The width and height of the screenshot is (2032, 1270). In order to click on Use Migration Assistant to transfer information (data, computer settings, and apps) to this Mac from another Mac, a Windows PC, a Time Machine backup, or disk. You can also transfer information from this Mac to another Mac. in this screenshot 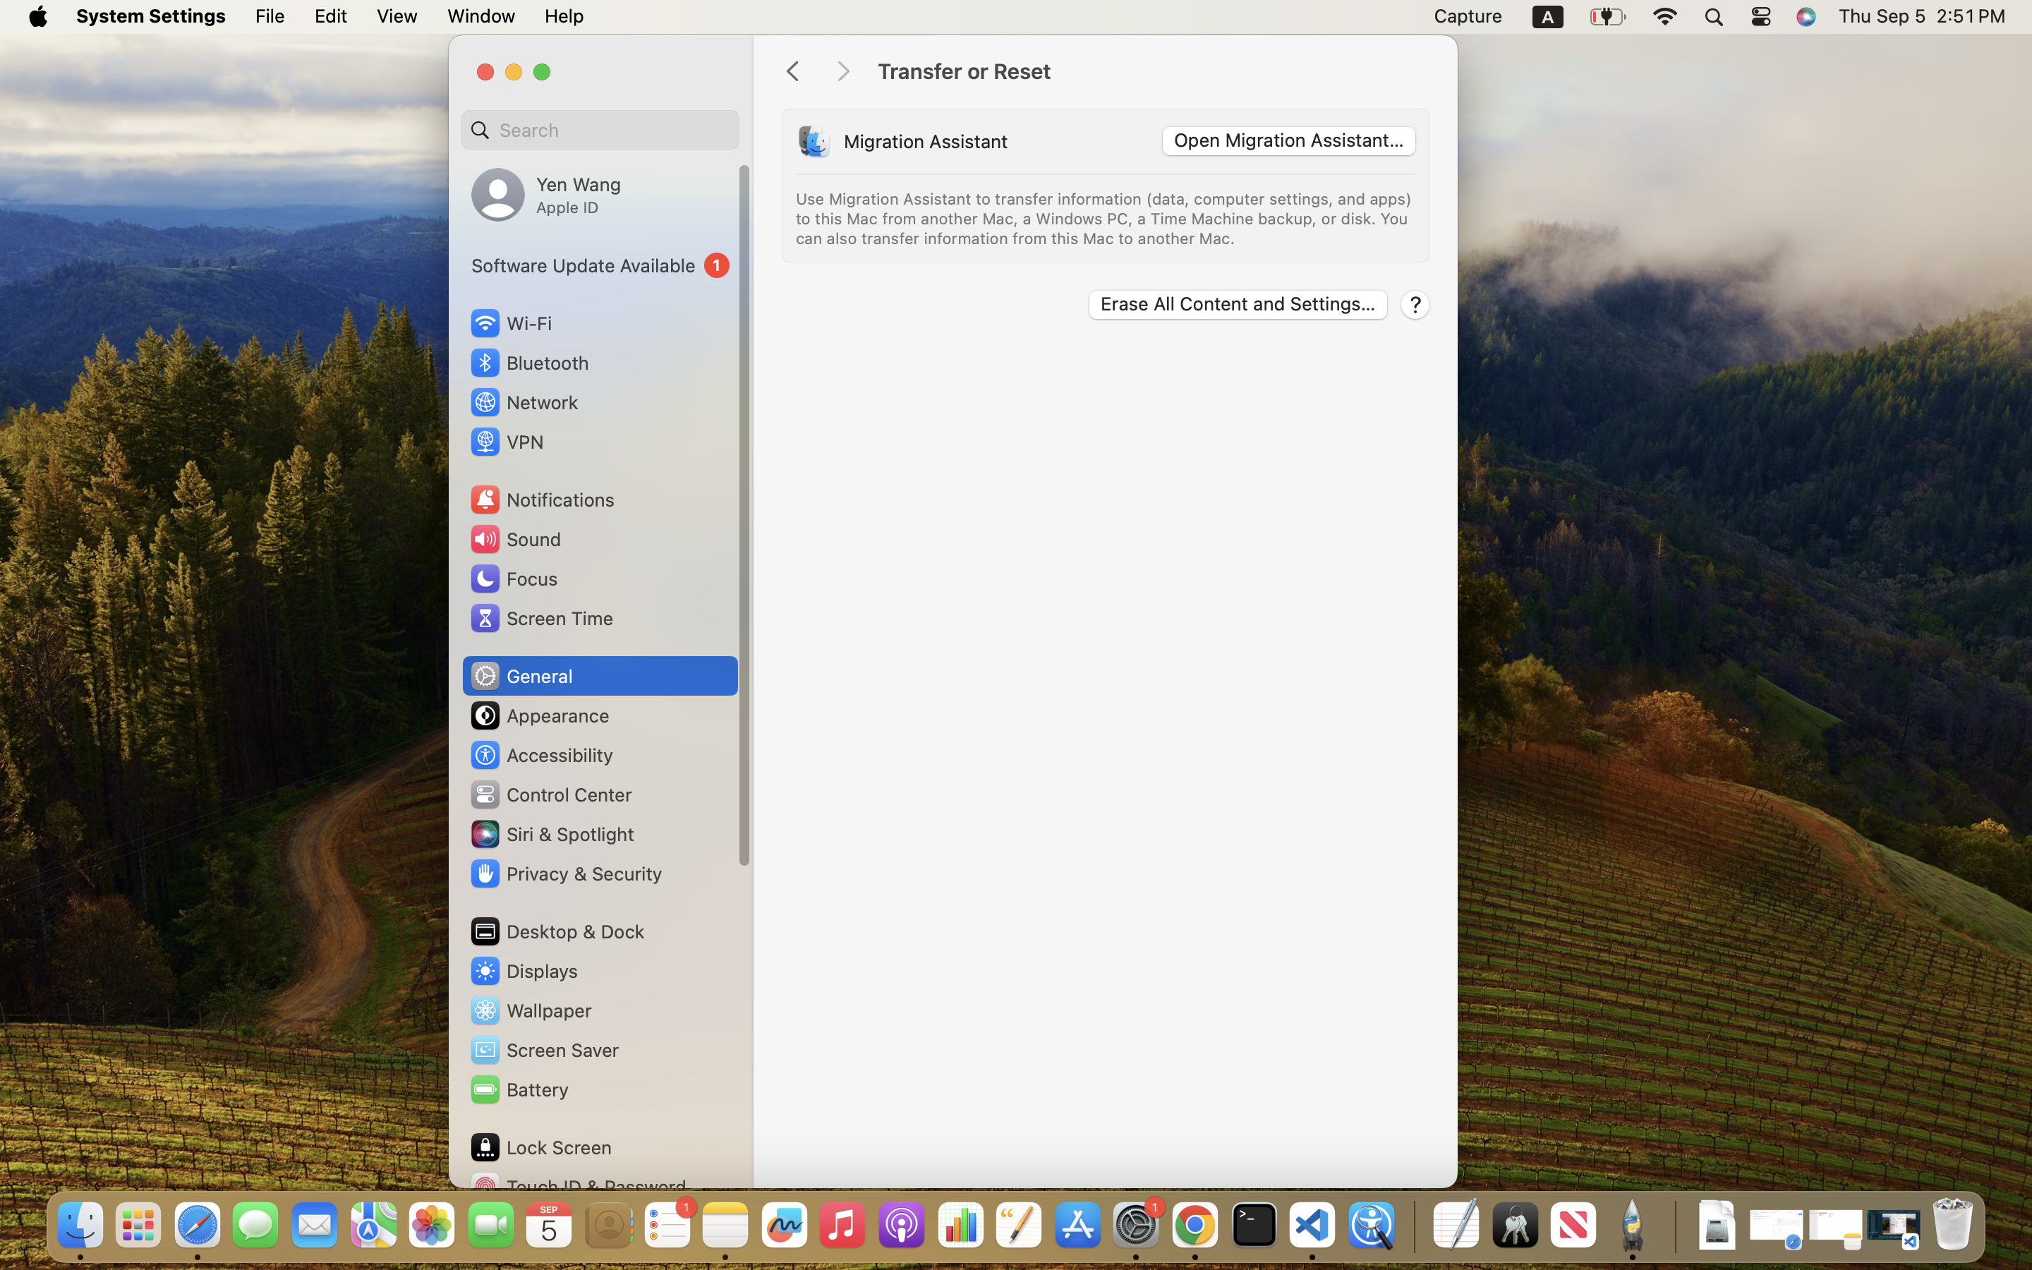, I will do `click(1106, 219)`.